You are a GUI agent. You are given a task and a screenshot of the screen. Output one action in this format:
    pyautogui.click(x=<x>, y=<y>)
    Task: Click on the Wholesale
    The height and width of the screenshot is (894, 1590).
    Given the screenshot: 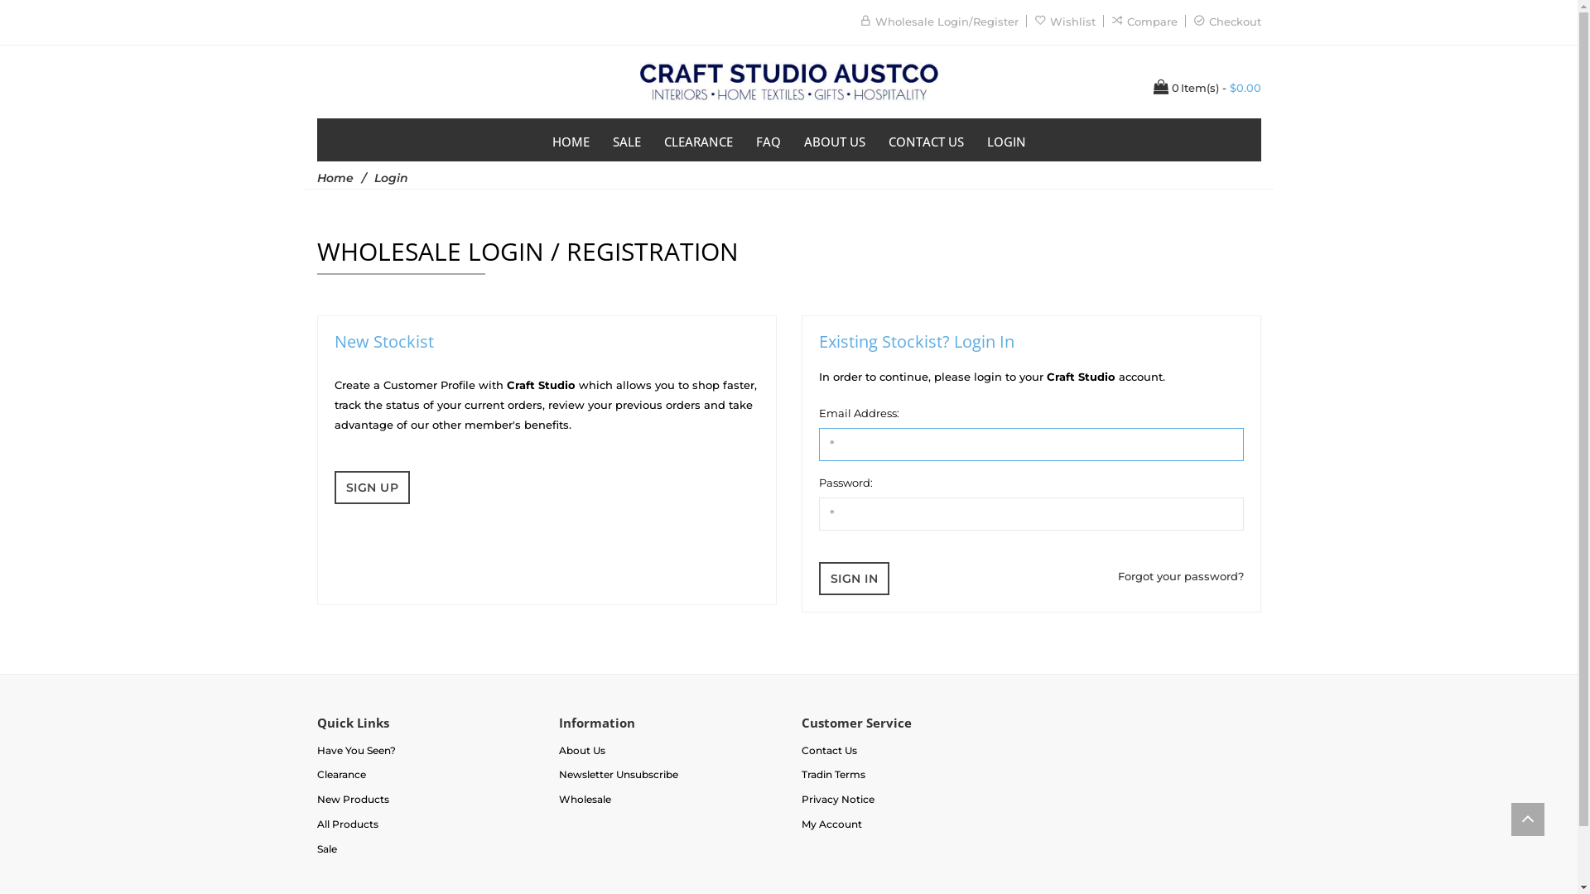 What is the action you would take?
    pyautogui.click(x=585, y=800)
    